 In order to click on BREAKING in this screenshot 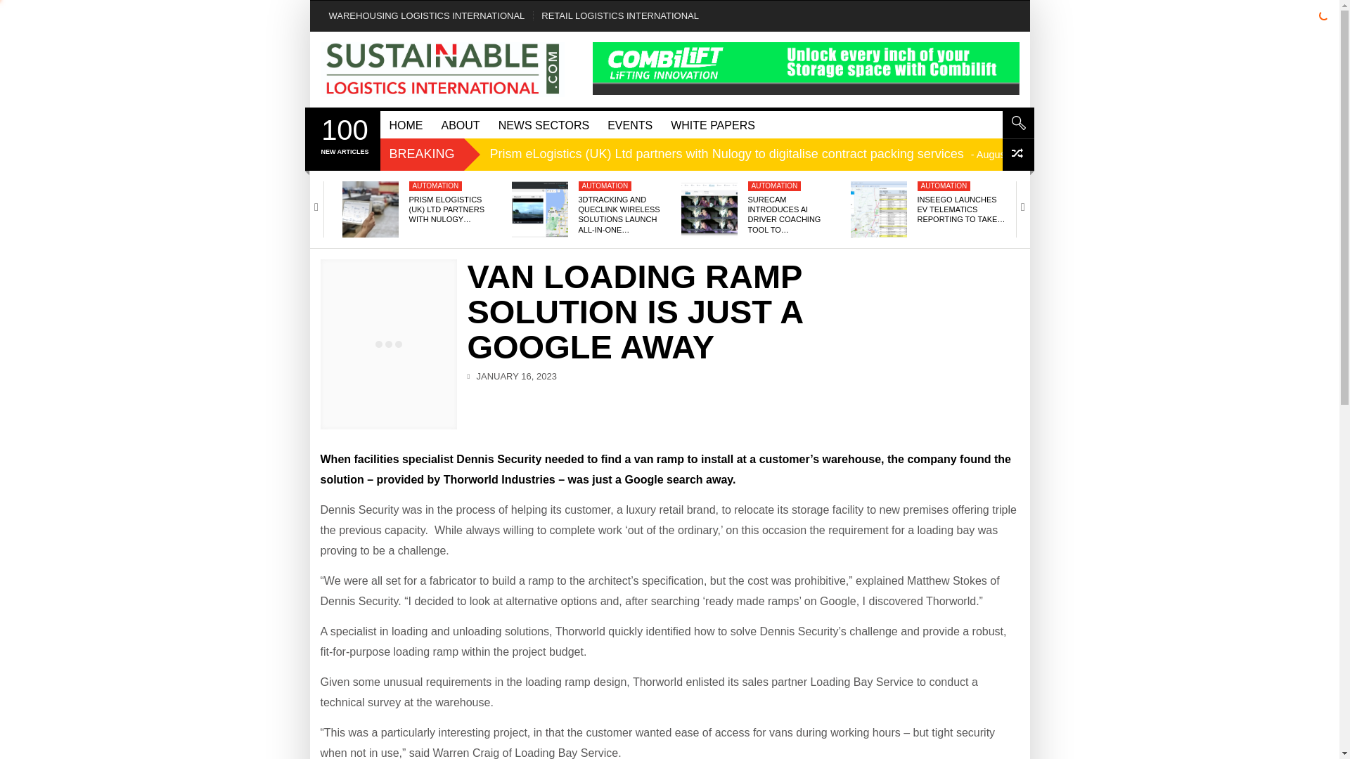, I will do `click(1018, 155)`.